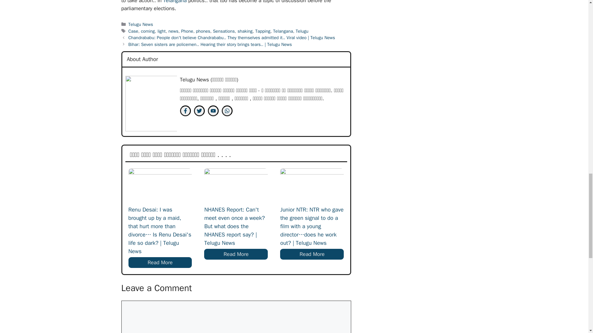  I want to click on Telangana, so click(175, 2).